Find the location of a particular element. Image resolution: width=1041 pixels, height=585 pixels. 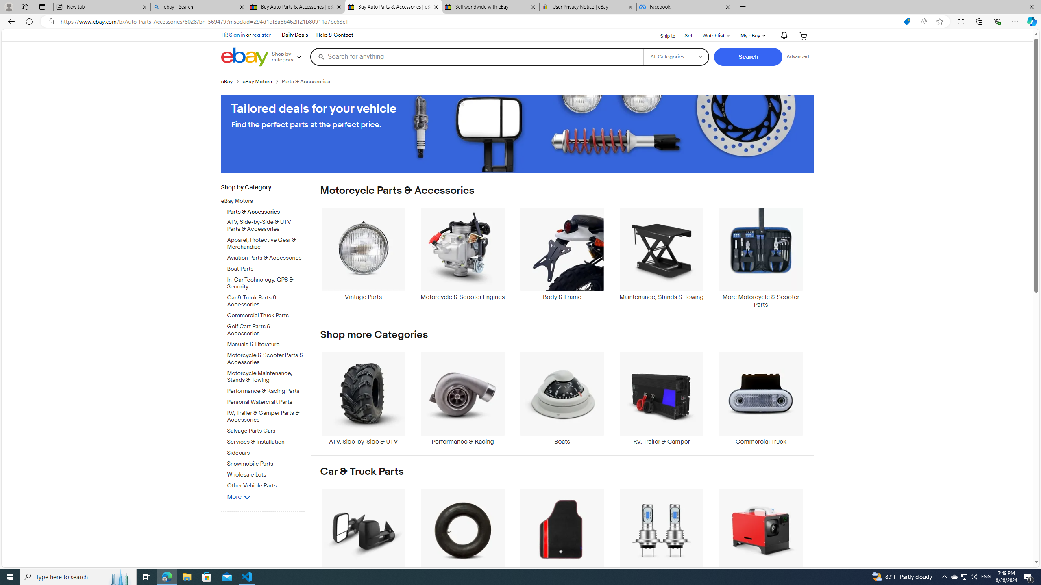

Motorcycle & Scooter Engines is located at coordinates (463, 258).